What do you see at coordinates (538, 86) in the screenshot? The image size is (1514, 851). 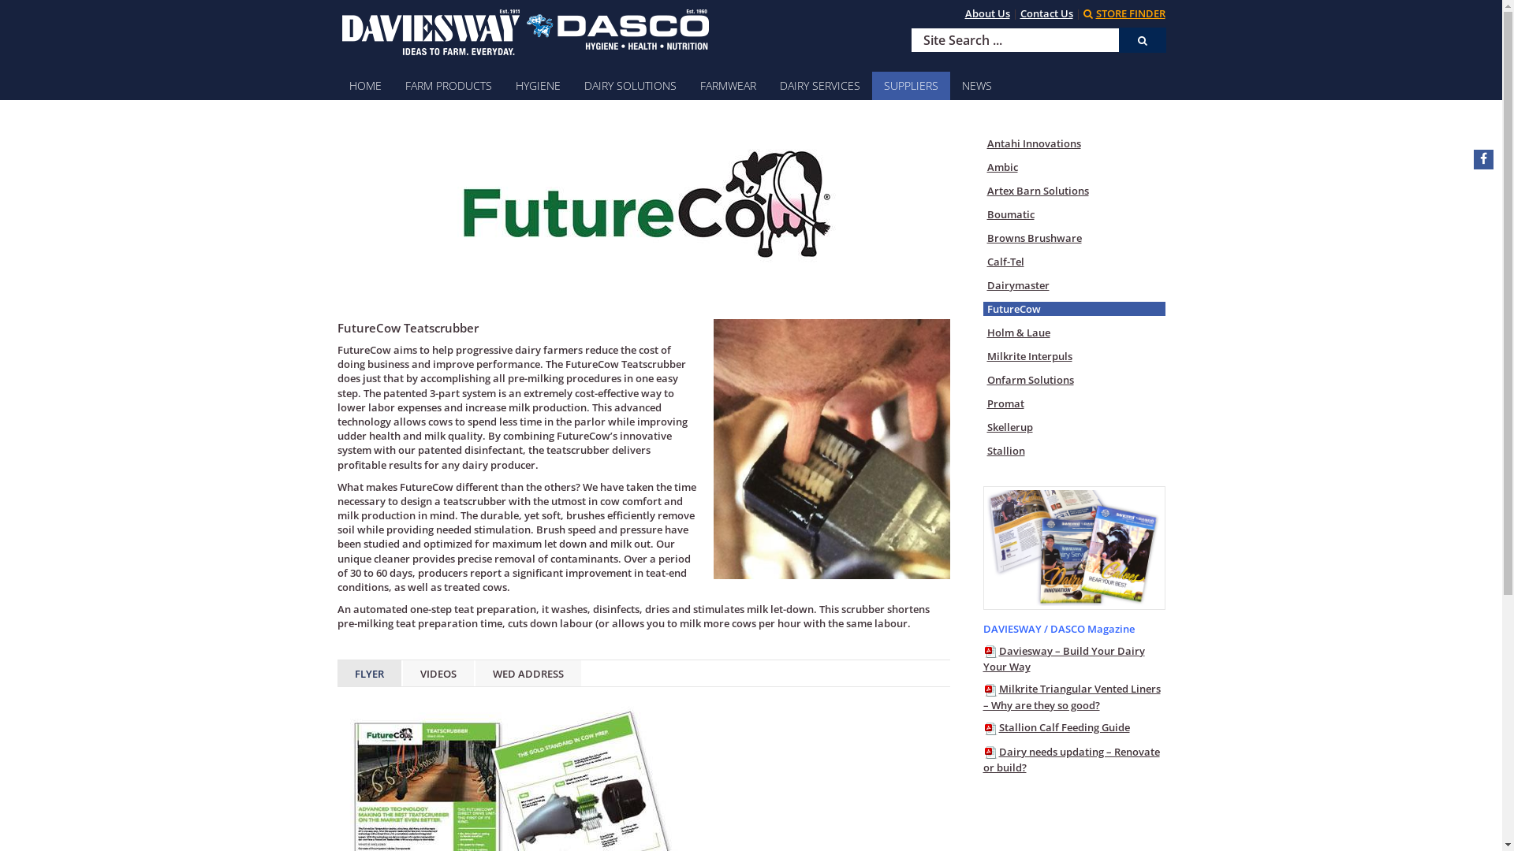 I see `HYGIENE` at bounding box center [538, 86].